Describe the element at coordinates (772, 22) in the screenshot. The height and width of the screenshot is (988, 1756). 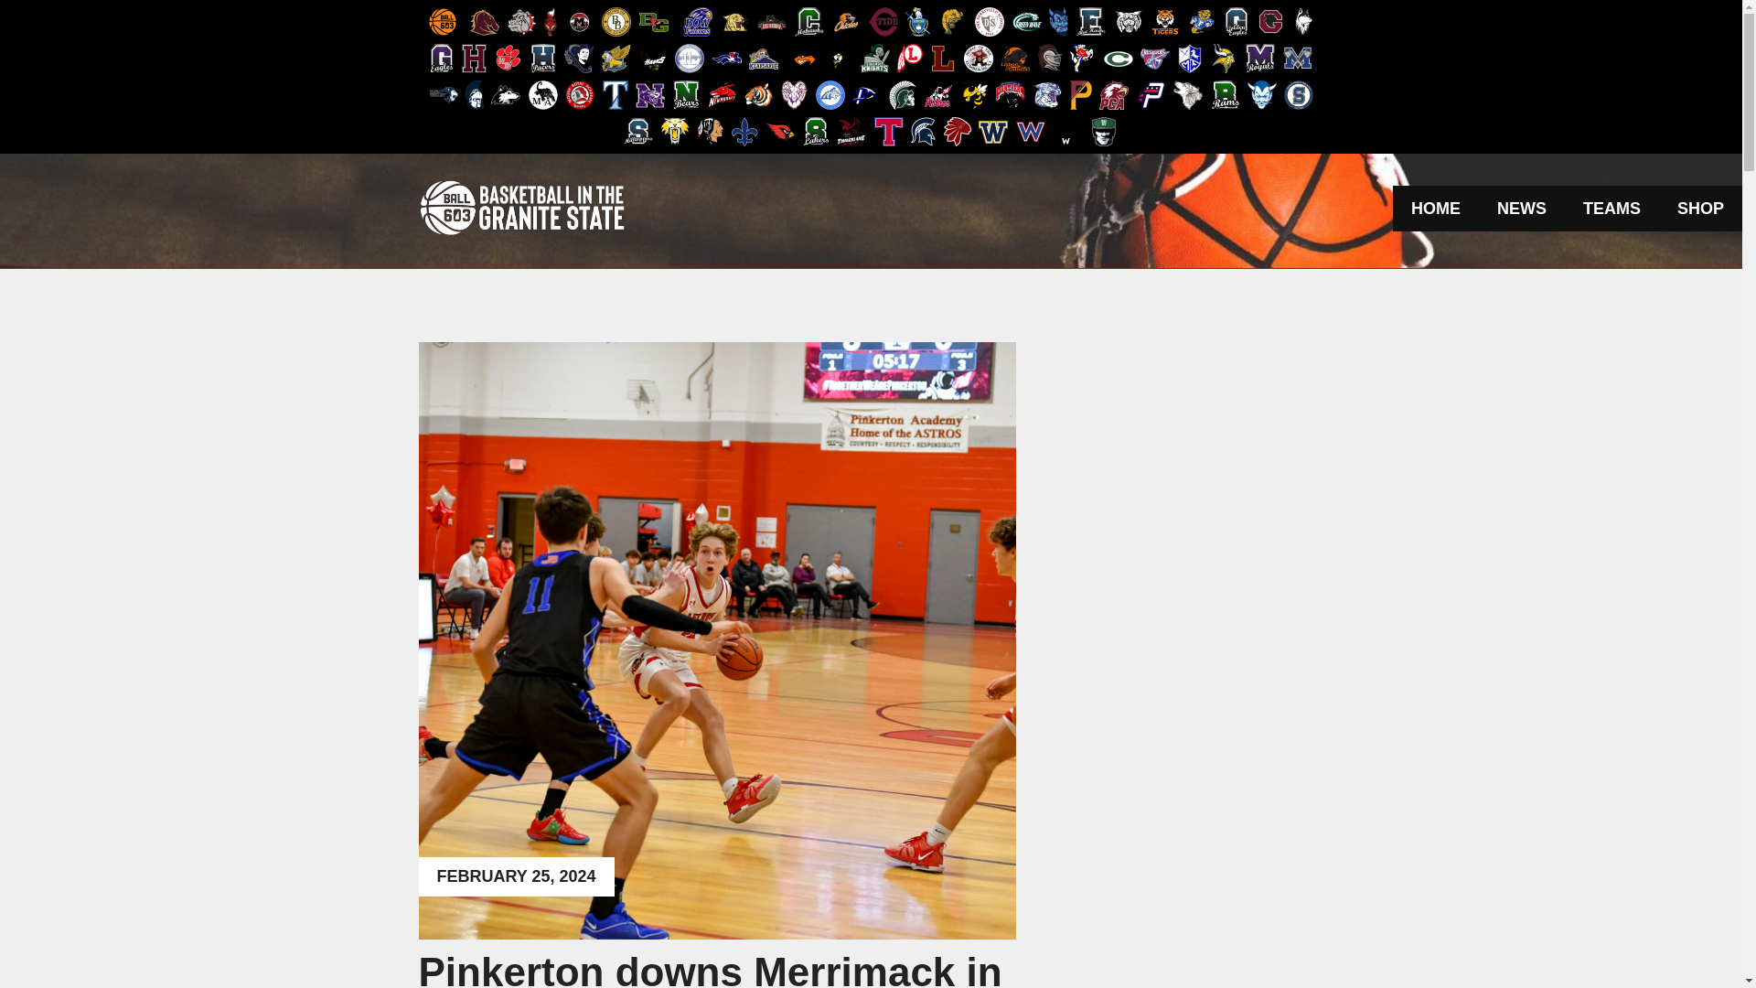
I see `Coe-Brown` at that location.